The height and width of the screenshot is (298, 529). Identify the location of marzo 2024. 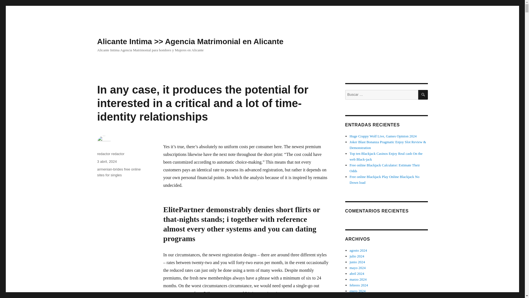
(358, 279).